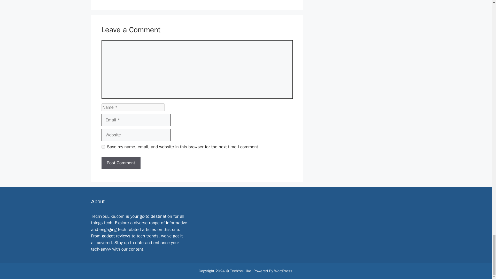  I want to click on TechYouLike.com, so click(107, 216).